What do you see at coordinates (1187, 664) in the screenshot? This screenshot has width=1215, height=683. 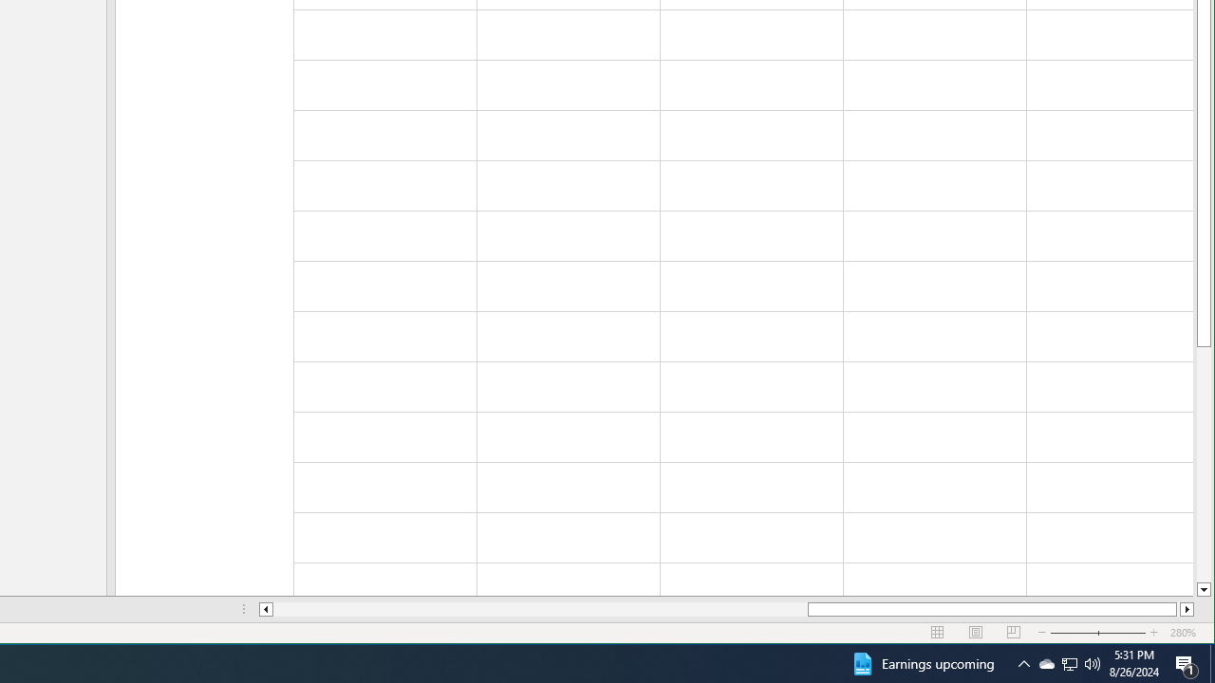 I see `Action Center, 1 new notification` at bounding box center [1187, 664].